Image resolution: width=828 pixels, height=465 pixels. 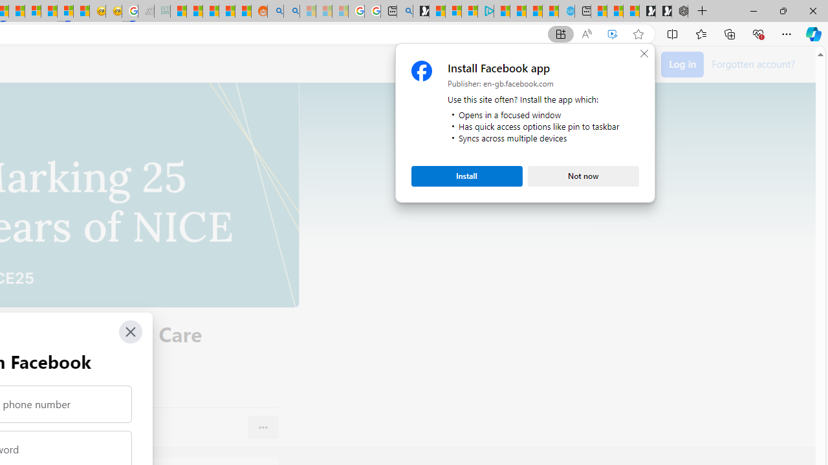 What do you see at coordinates (292, 12) in the screenshot?
I see `Utah sues federal government - Search` at bounding box center [292, 12].